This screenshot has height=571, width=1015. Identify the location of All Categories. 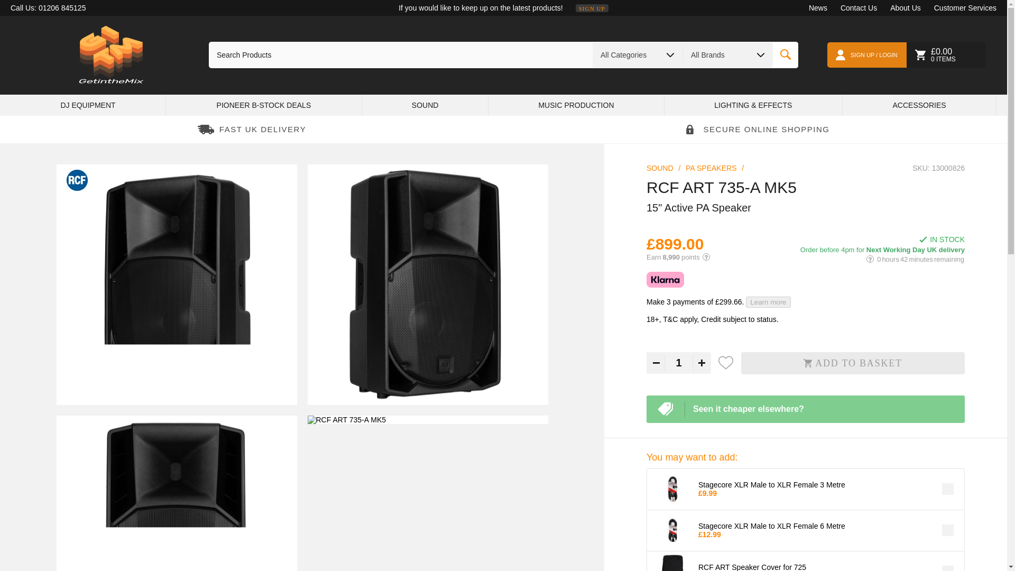
(638, 54).